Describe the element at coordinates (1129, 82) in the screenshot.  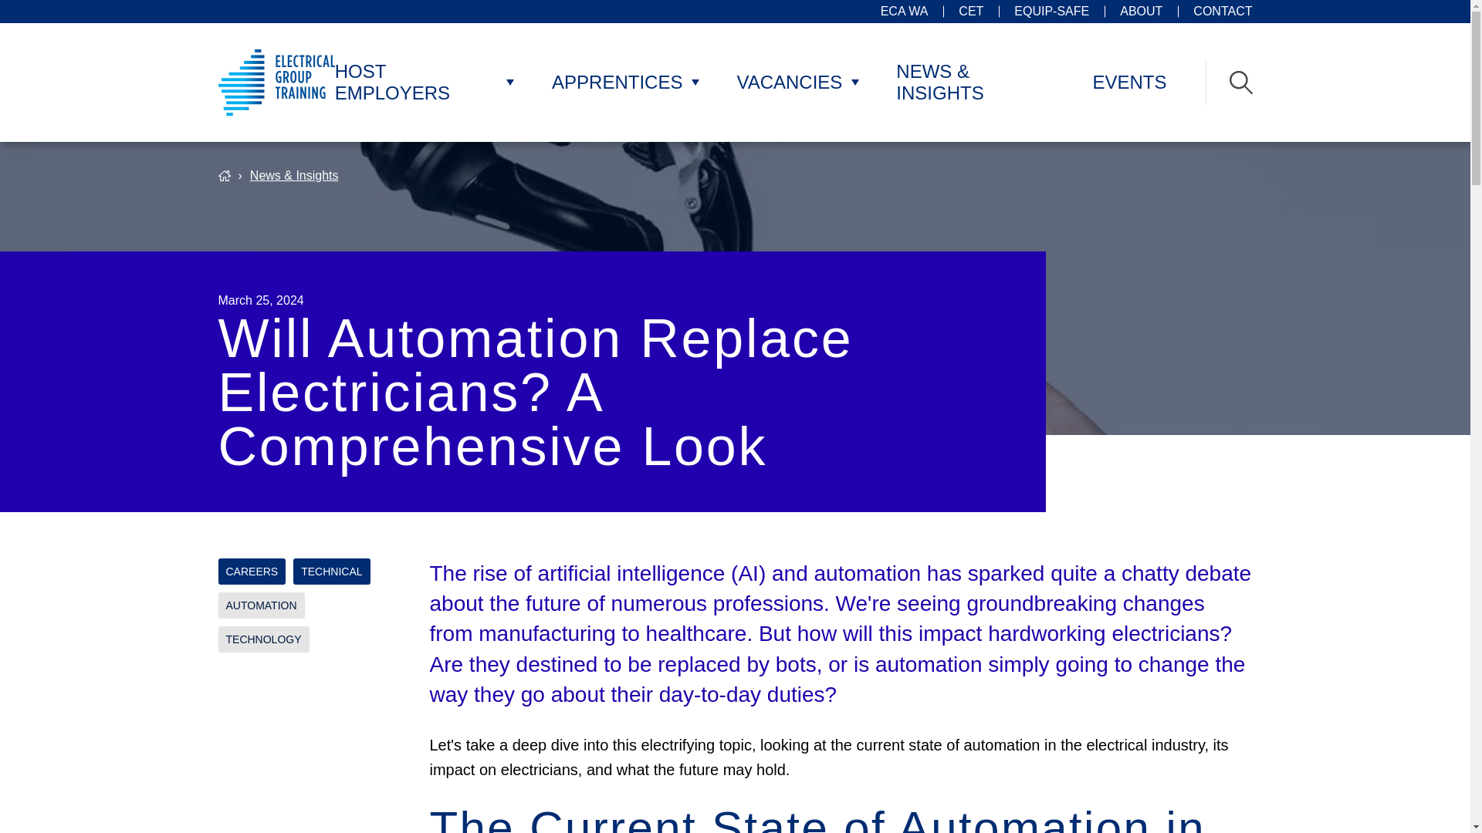
I see `EVENTS` at that location.